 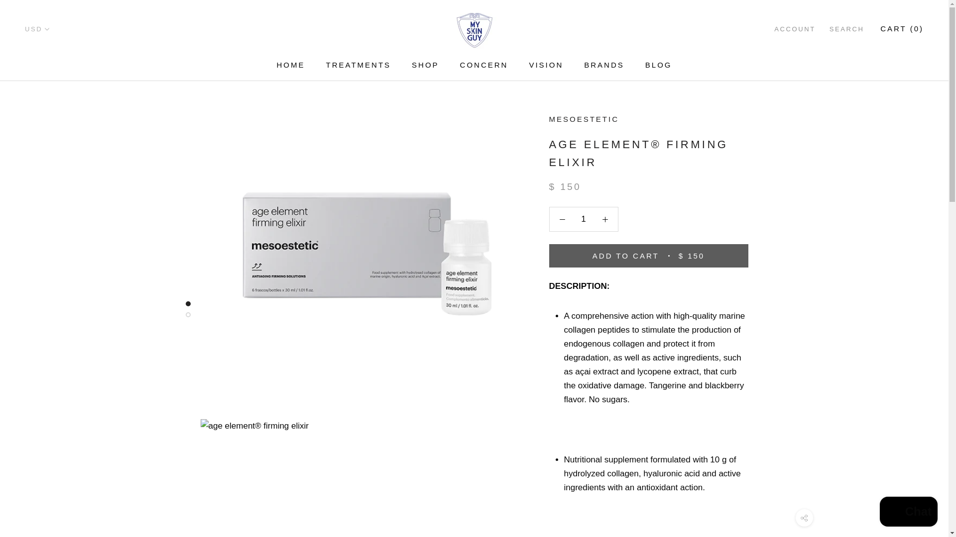 I want to click on SEARCH, so click(x=291, y=65).